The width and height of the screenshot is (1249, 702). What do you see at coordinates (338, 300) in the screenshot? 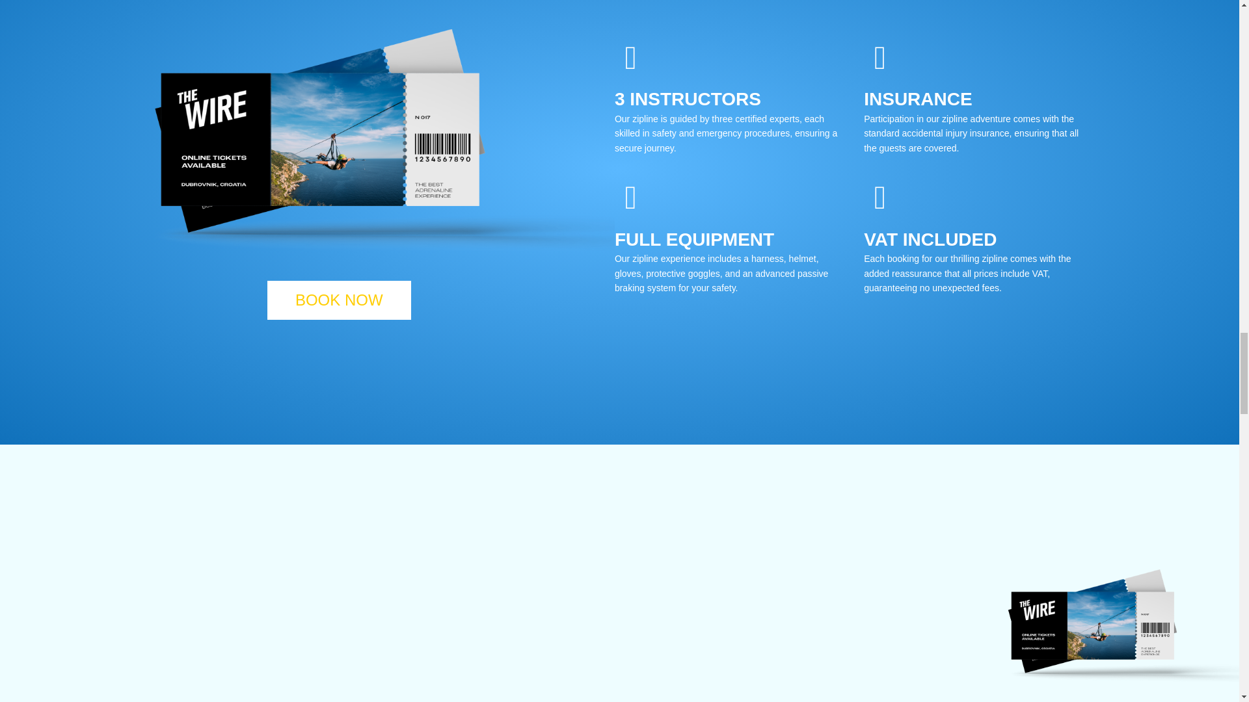
I see `BOOK NOW` at bounding box center [338, 300].